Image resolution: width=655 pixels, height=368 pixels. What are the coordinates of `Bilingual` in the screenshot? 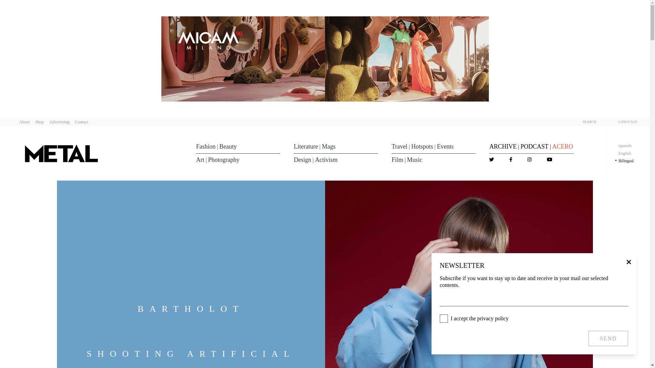 It's located at (626, 161).